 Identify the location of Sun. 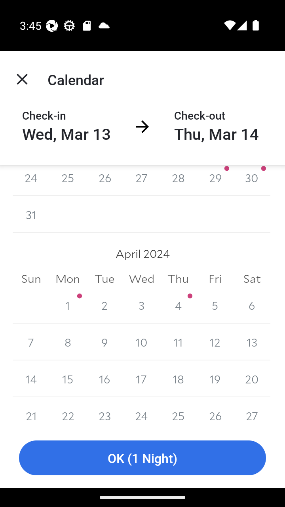
(31, 279).